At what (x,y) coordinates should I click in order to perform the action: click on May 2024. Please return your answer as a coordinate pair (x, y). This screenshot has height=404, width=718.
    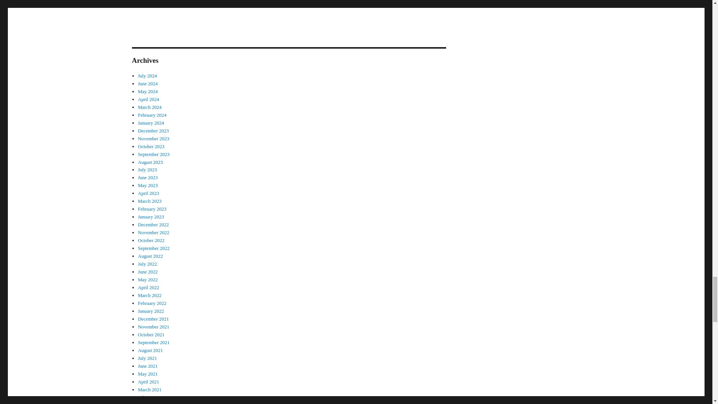
    Looking at the image, I should click on (148, 91).